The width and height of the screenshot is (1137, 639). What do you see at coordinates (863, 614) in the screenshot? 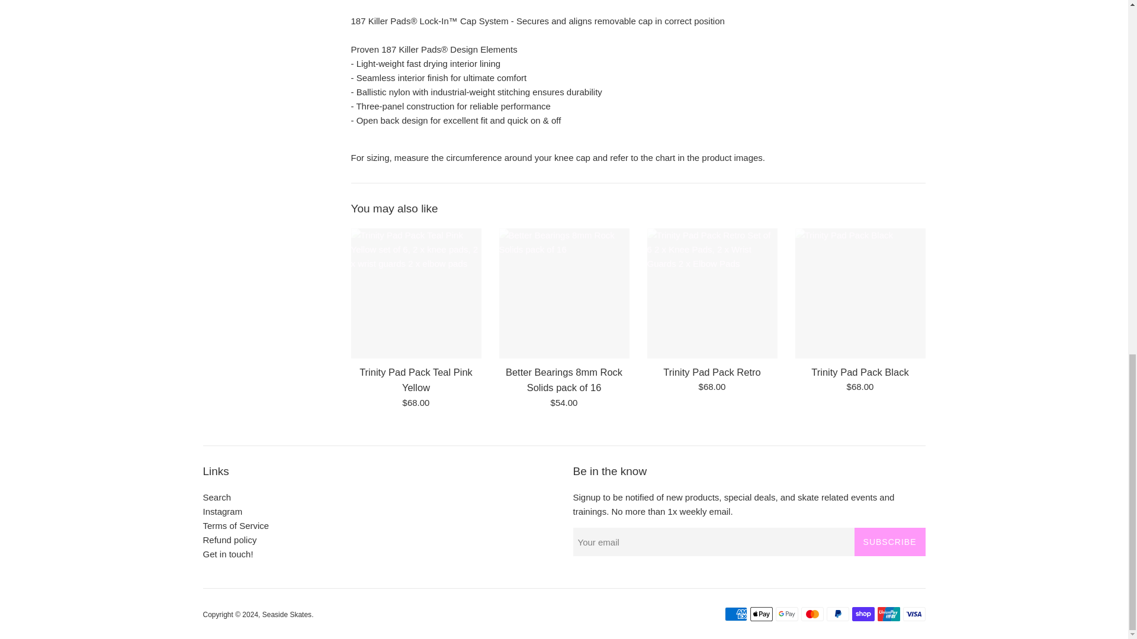
I see `Shop Pay` at bounding box center [863, 614].